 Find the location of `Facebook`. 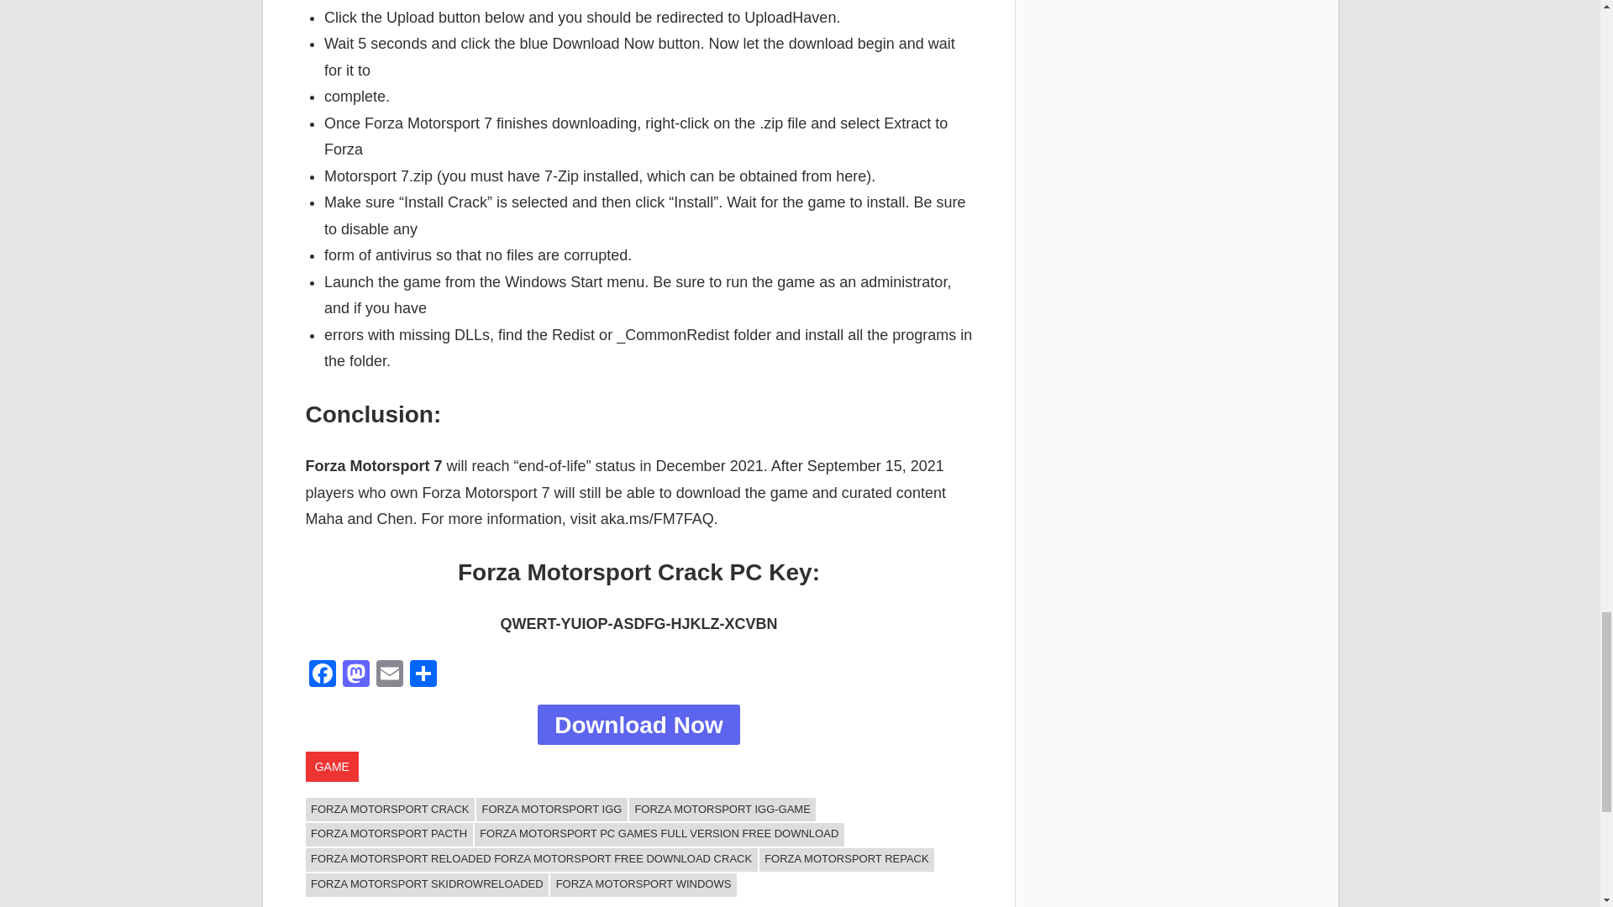

Facebook is located at coordinates (323, 675).